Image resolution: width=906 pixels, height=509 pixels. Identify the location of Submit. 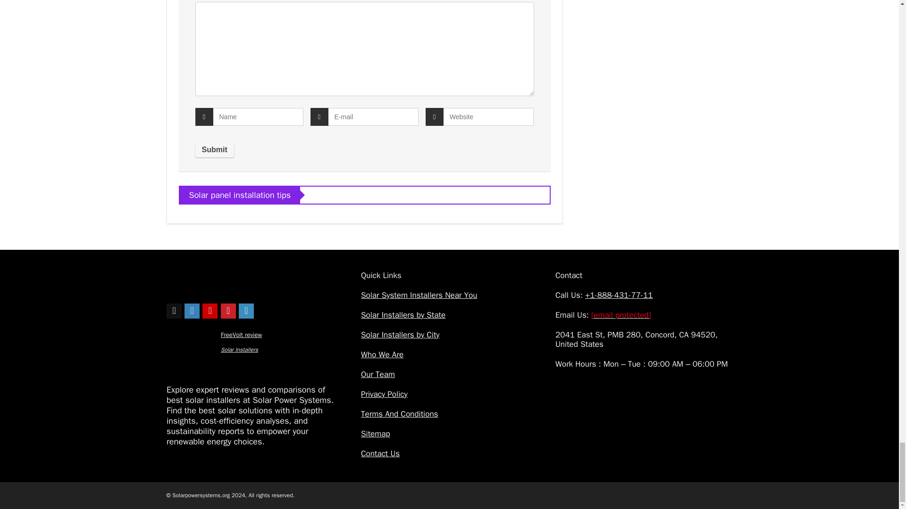
(214, 150).